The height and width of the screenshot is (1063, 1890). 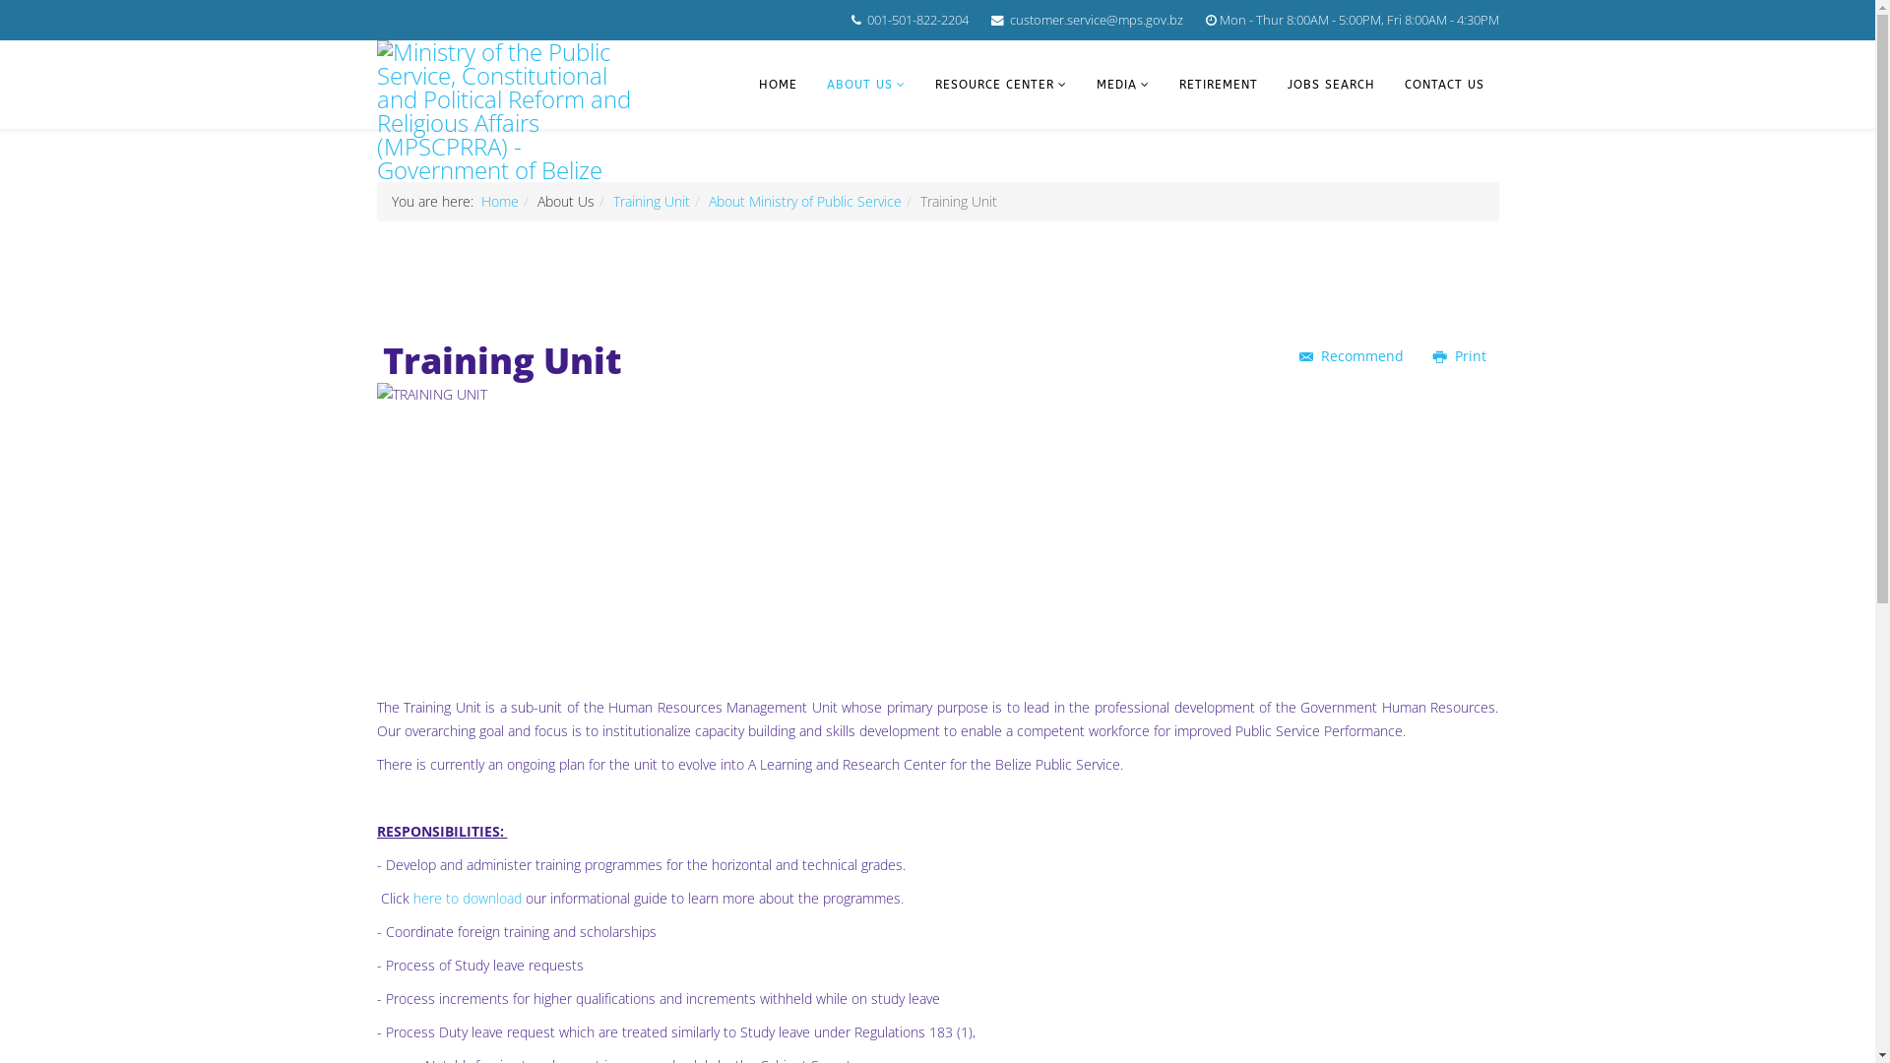 I want to click on JOBS SEARCH, so click(x=1331, y=85).